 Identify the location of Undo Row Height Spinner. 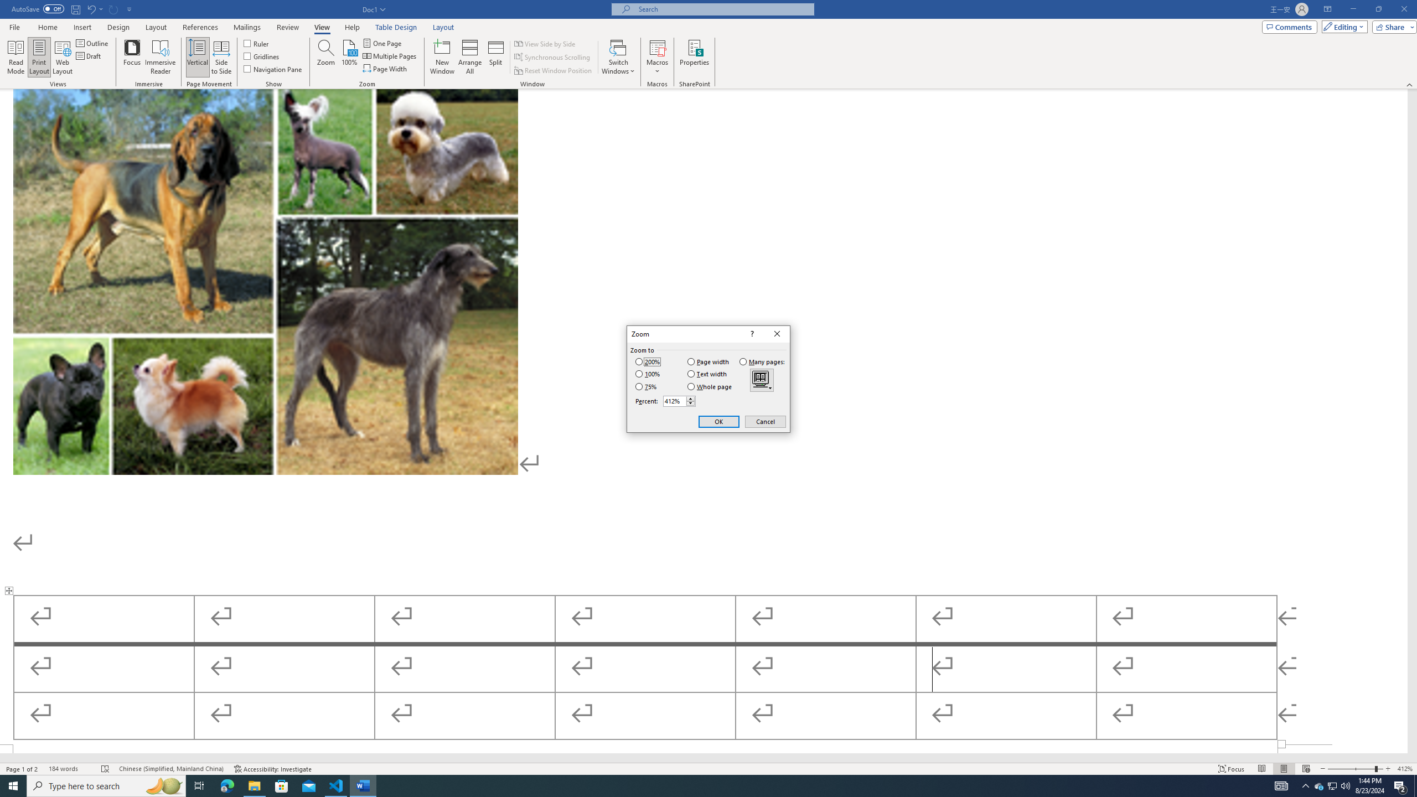
(91, 9).